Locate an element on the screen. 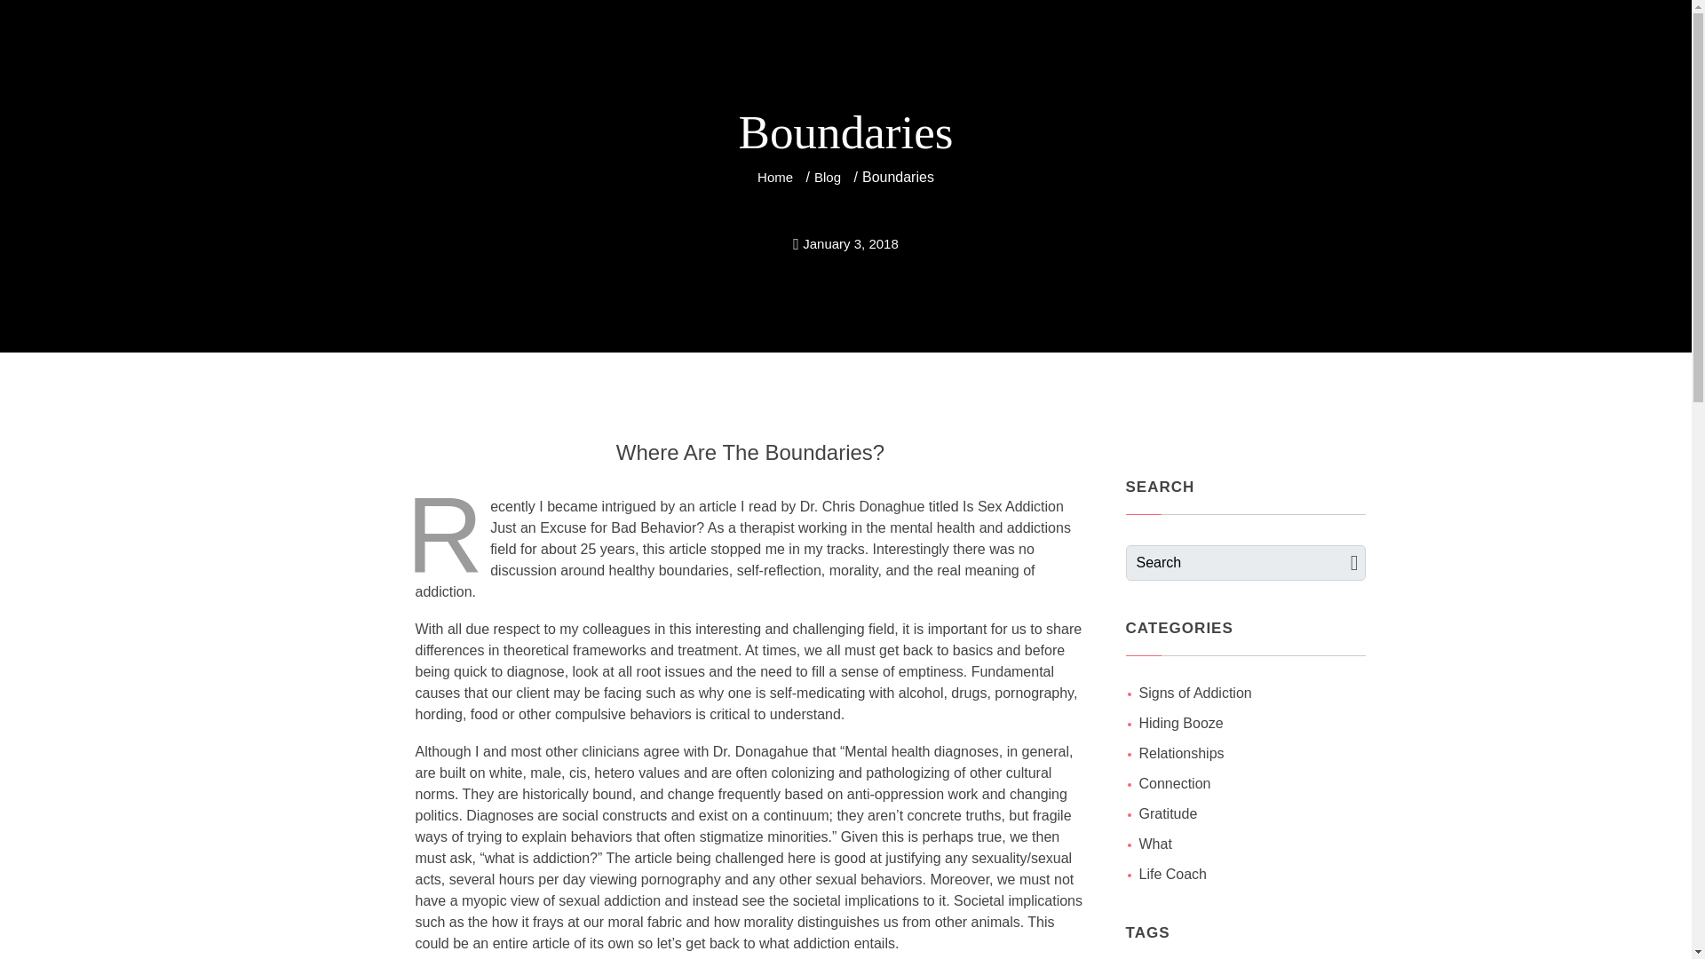  Connection is located at coordinates (1174, 783).